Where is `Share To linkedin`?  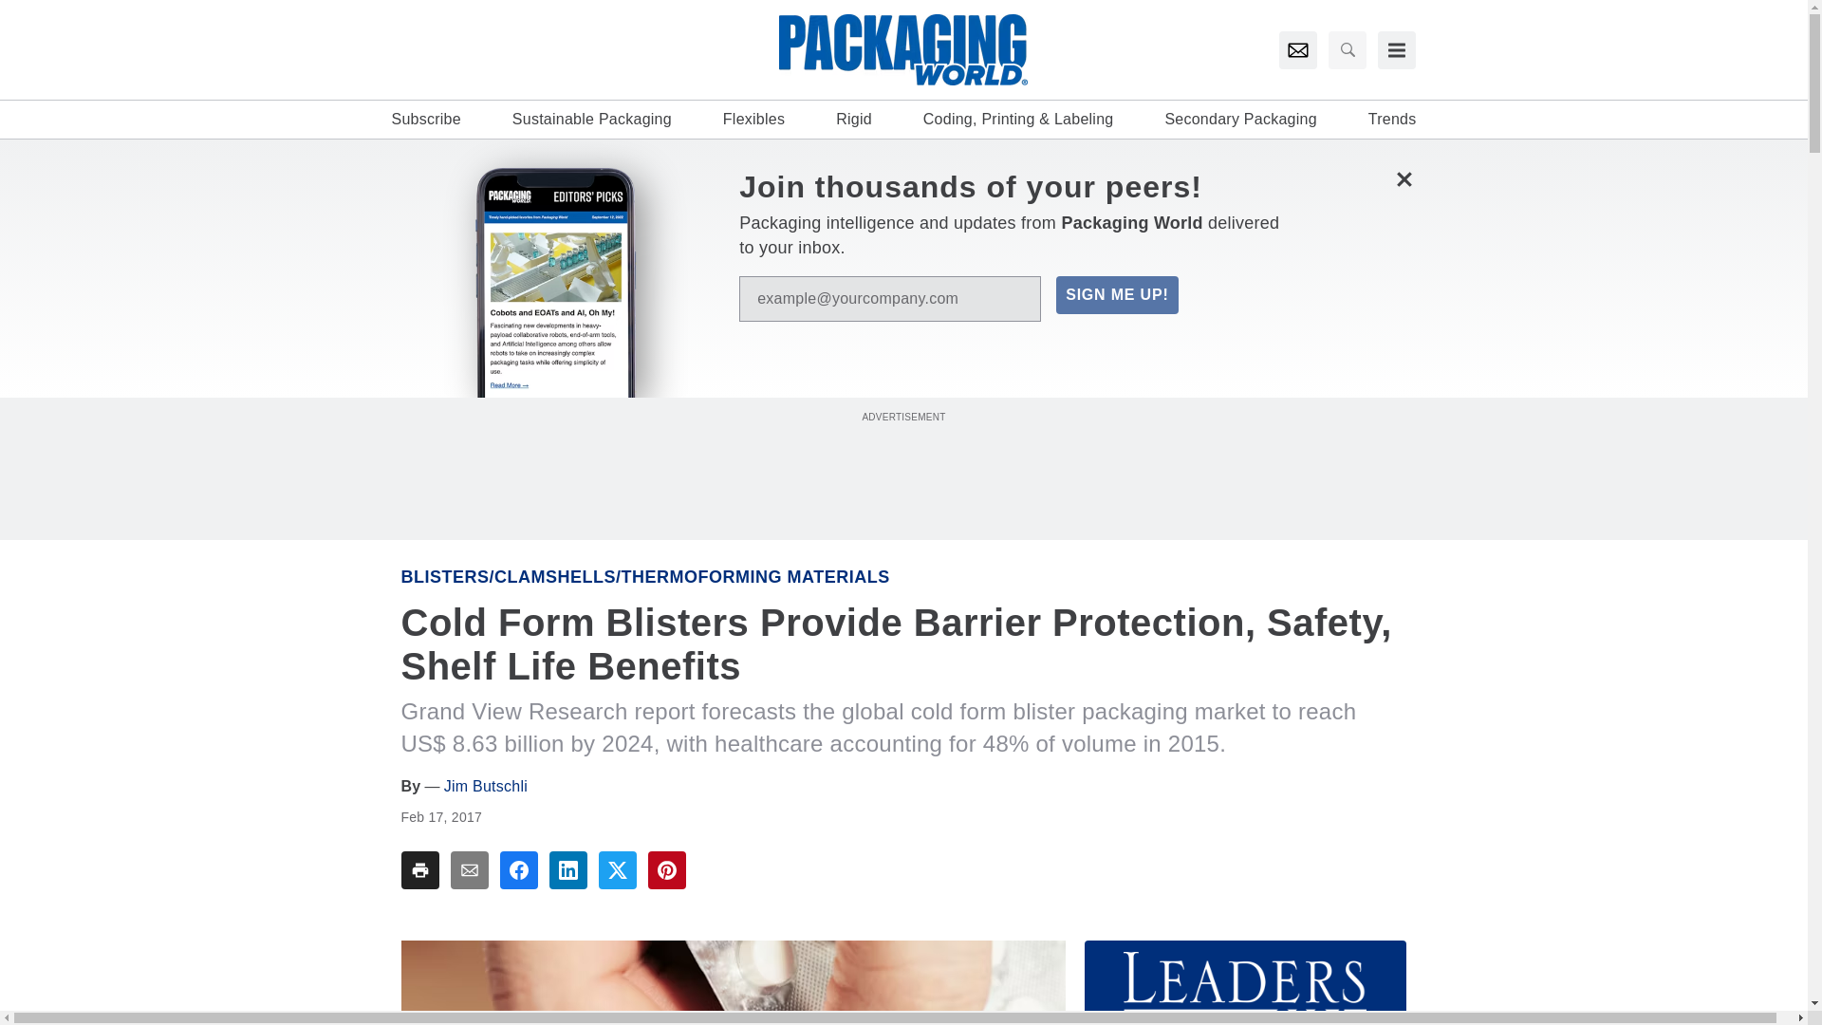
Share To linkedin is located at coordinates (567, 870).